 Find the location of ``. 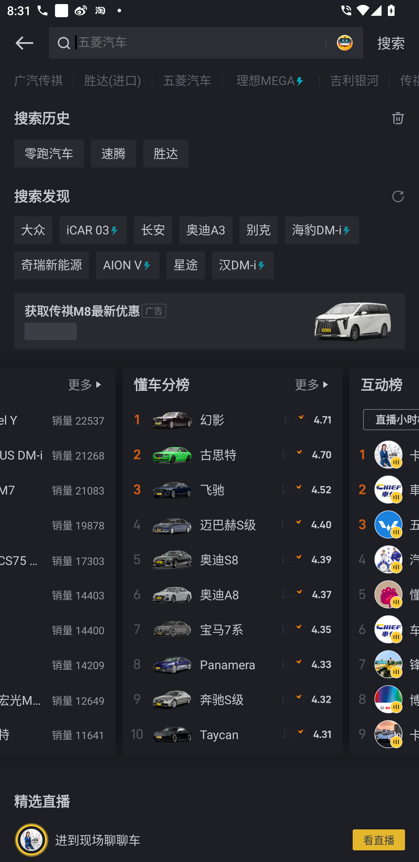

 is located at coordinates (98, 384).